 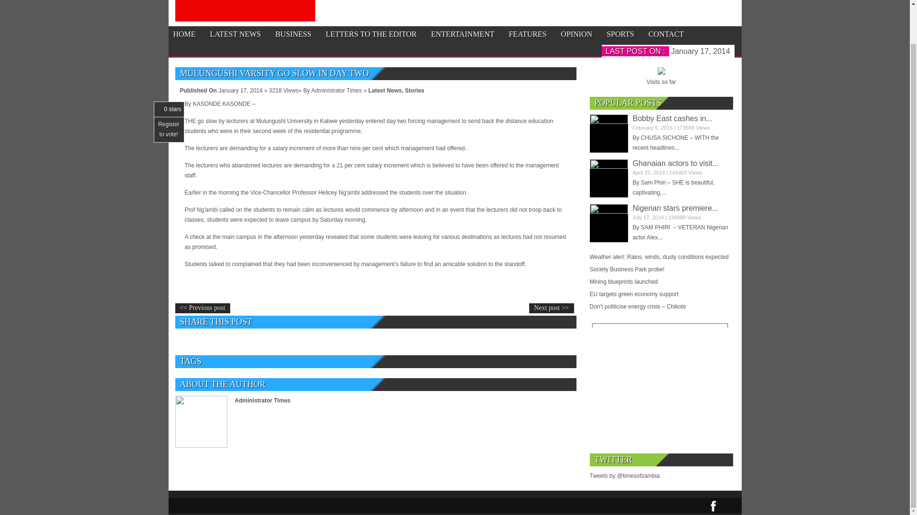 I want to click on Latest News, so click(x=385, y=90).